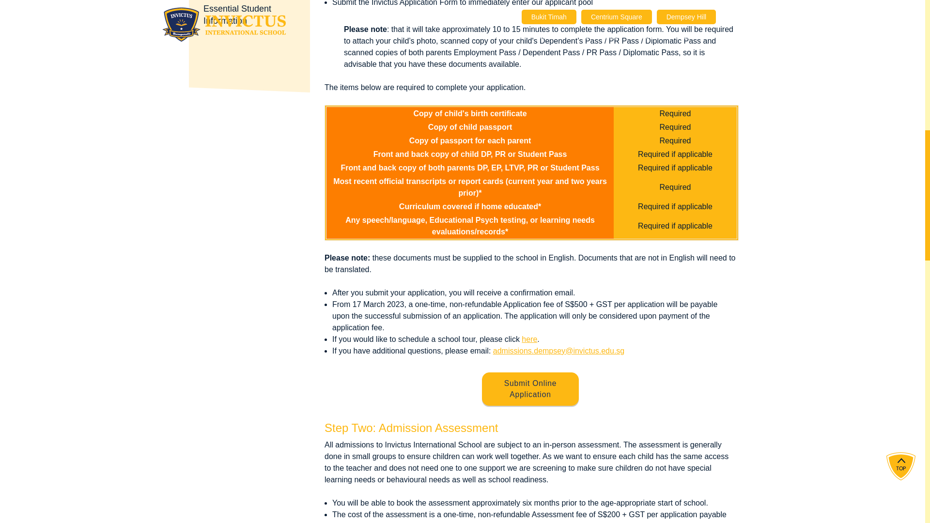  Describe the element at coordinates (530, 389) in the screenshot. I see `Submit Online Application` at that location.